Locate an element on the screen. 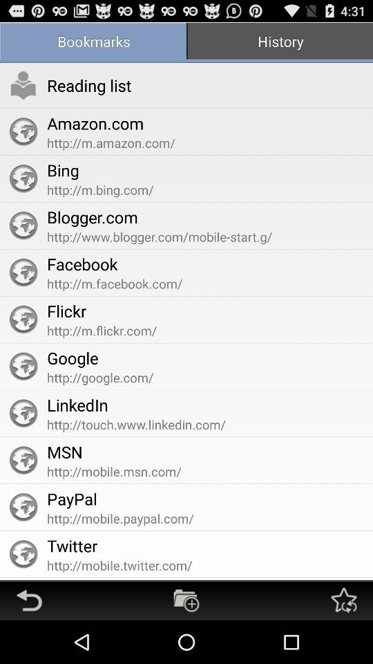  click icon above the amazon.com app is located at coordinates (89, 85).